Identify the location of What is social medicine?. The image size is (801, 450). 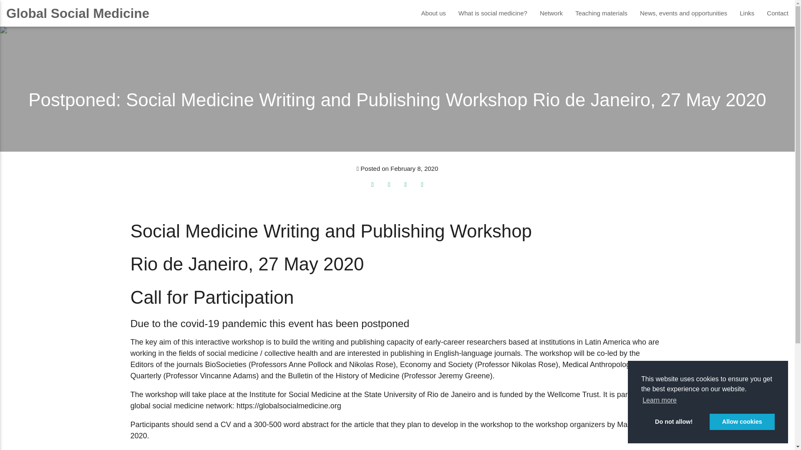
(493, 13).